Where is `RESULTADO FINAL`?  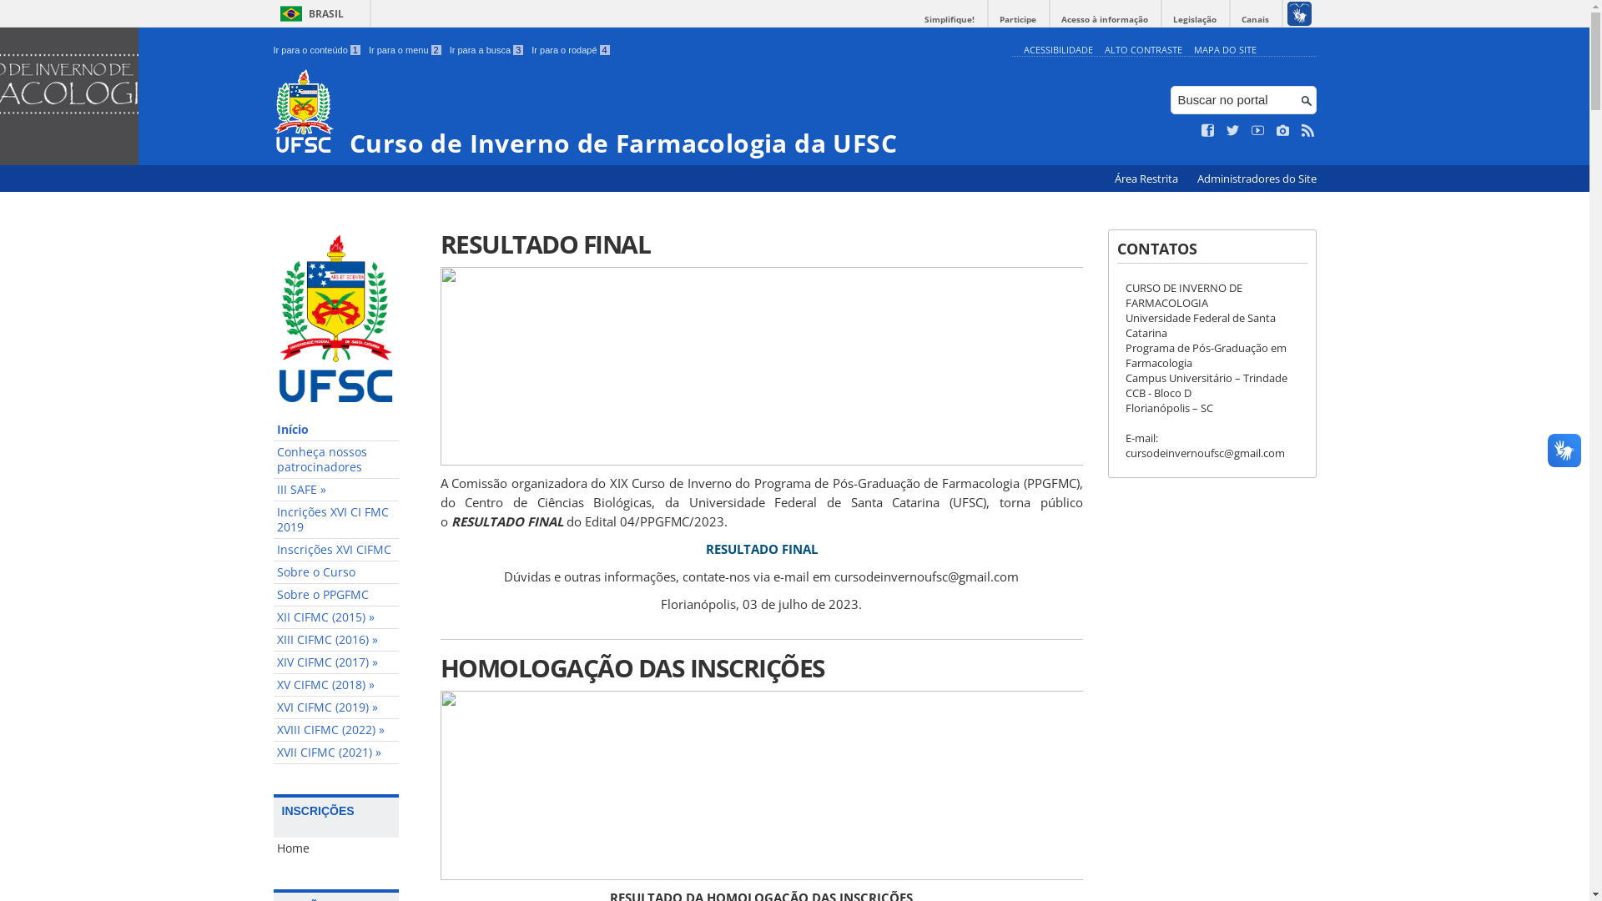
RESULTADO FINAL is located at coordinates (762, 244).